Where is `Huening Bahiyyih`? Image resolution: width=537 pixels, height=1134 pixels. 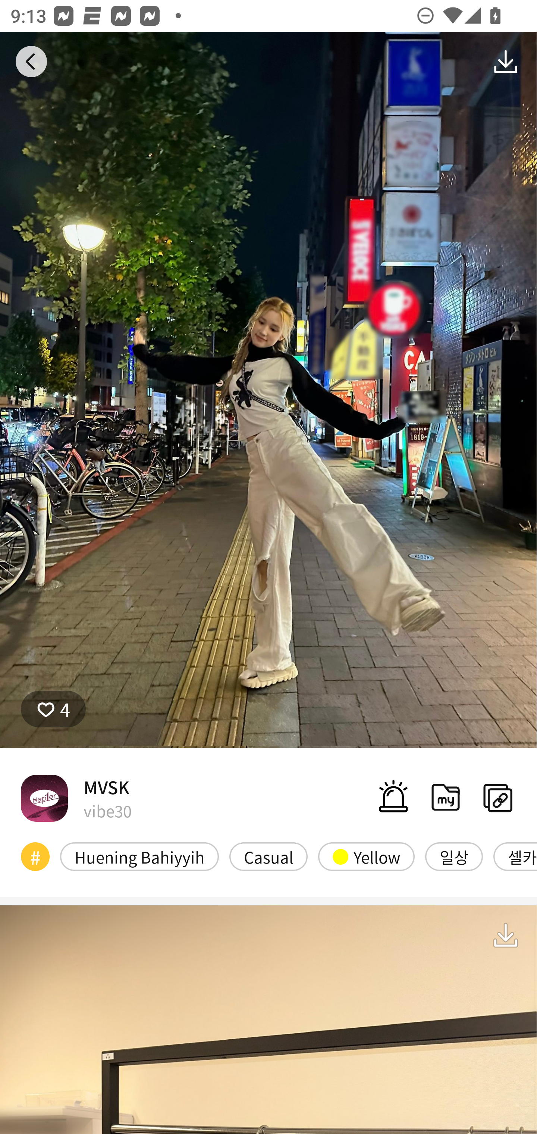
Huening Bahiyyih is located at coordinates (139, 856).